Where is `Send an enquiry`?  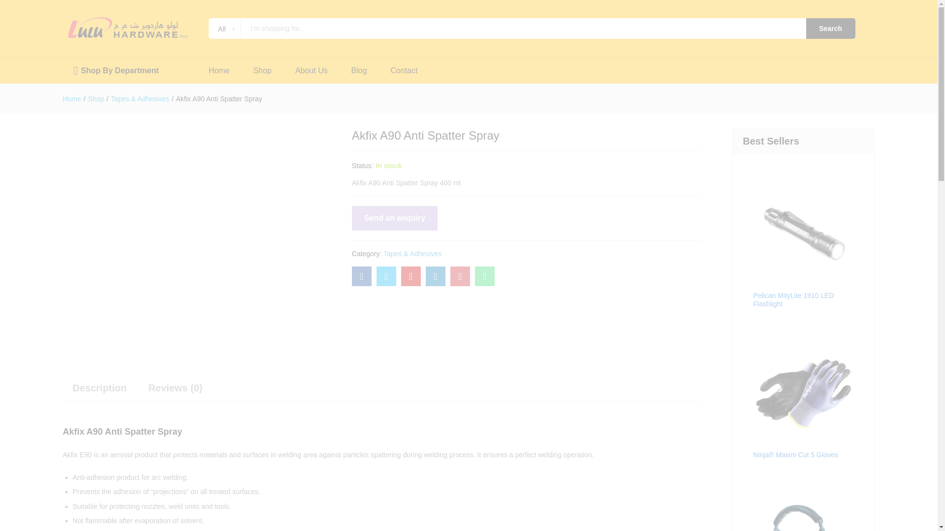
Send an enquiry is located at coordinates (394, 218).